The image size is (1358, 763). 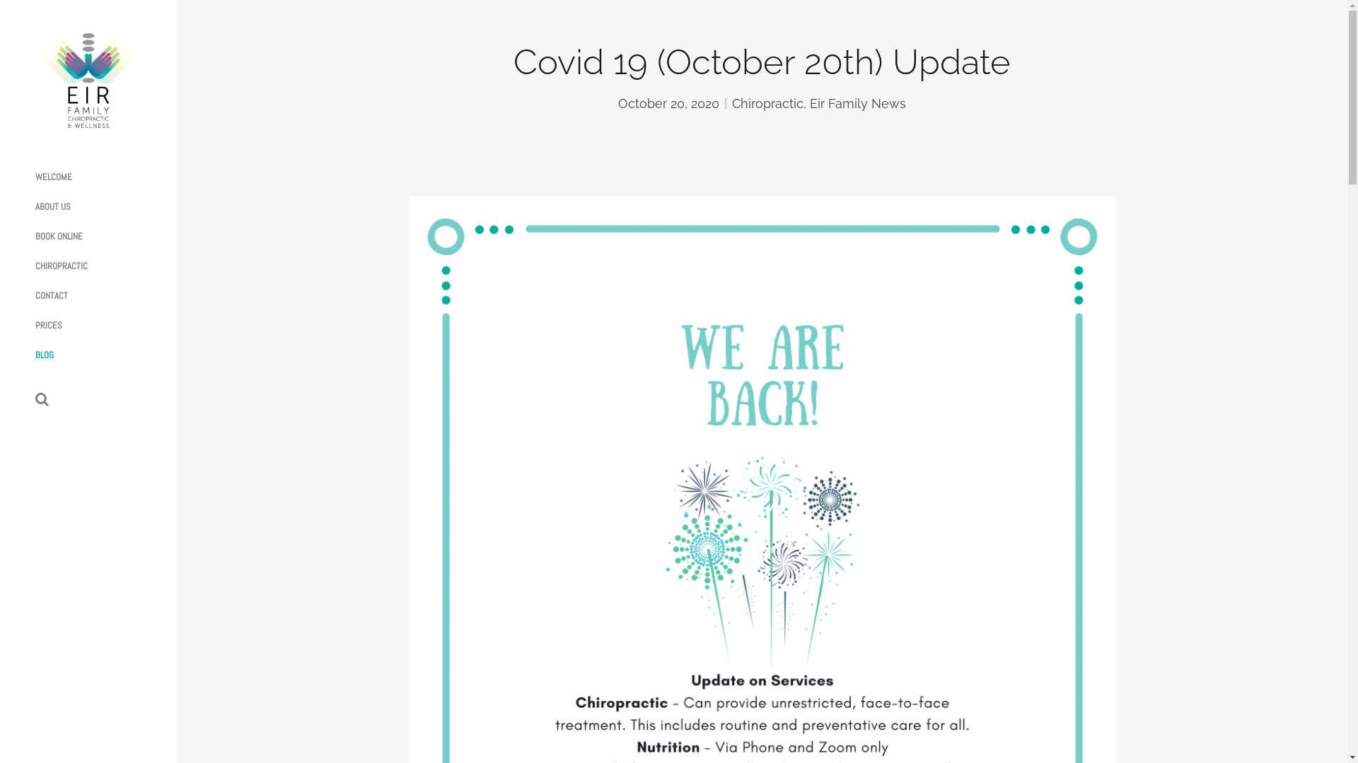 What do you see at coordinates (59, 237) in the screenshot?
I see `BOOK ONLINE` at bounding box center [59, 237].